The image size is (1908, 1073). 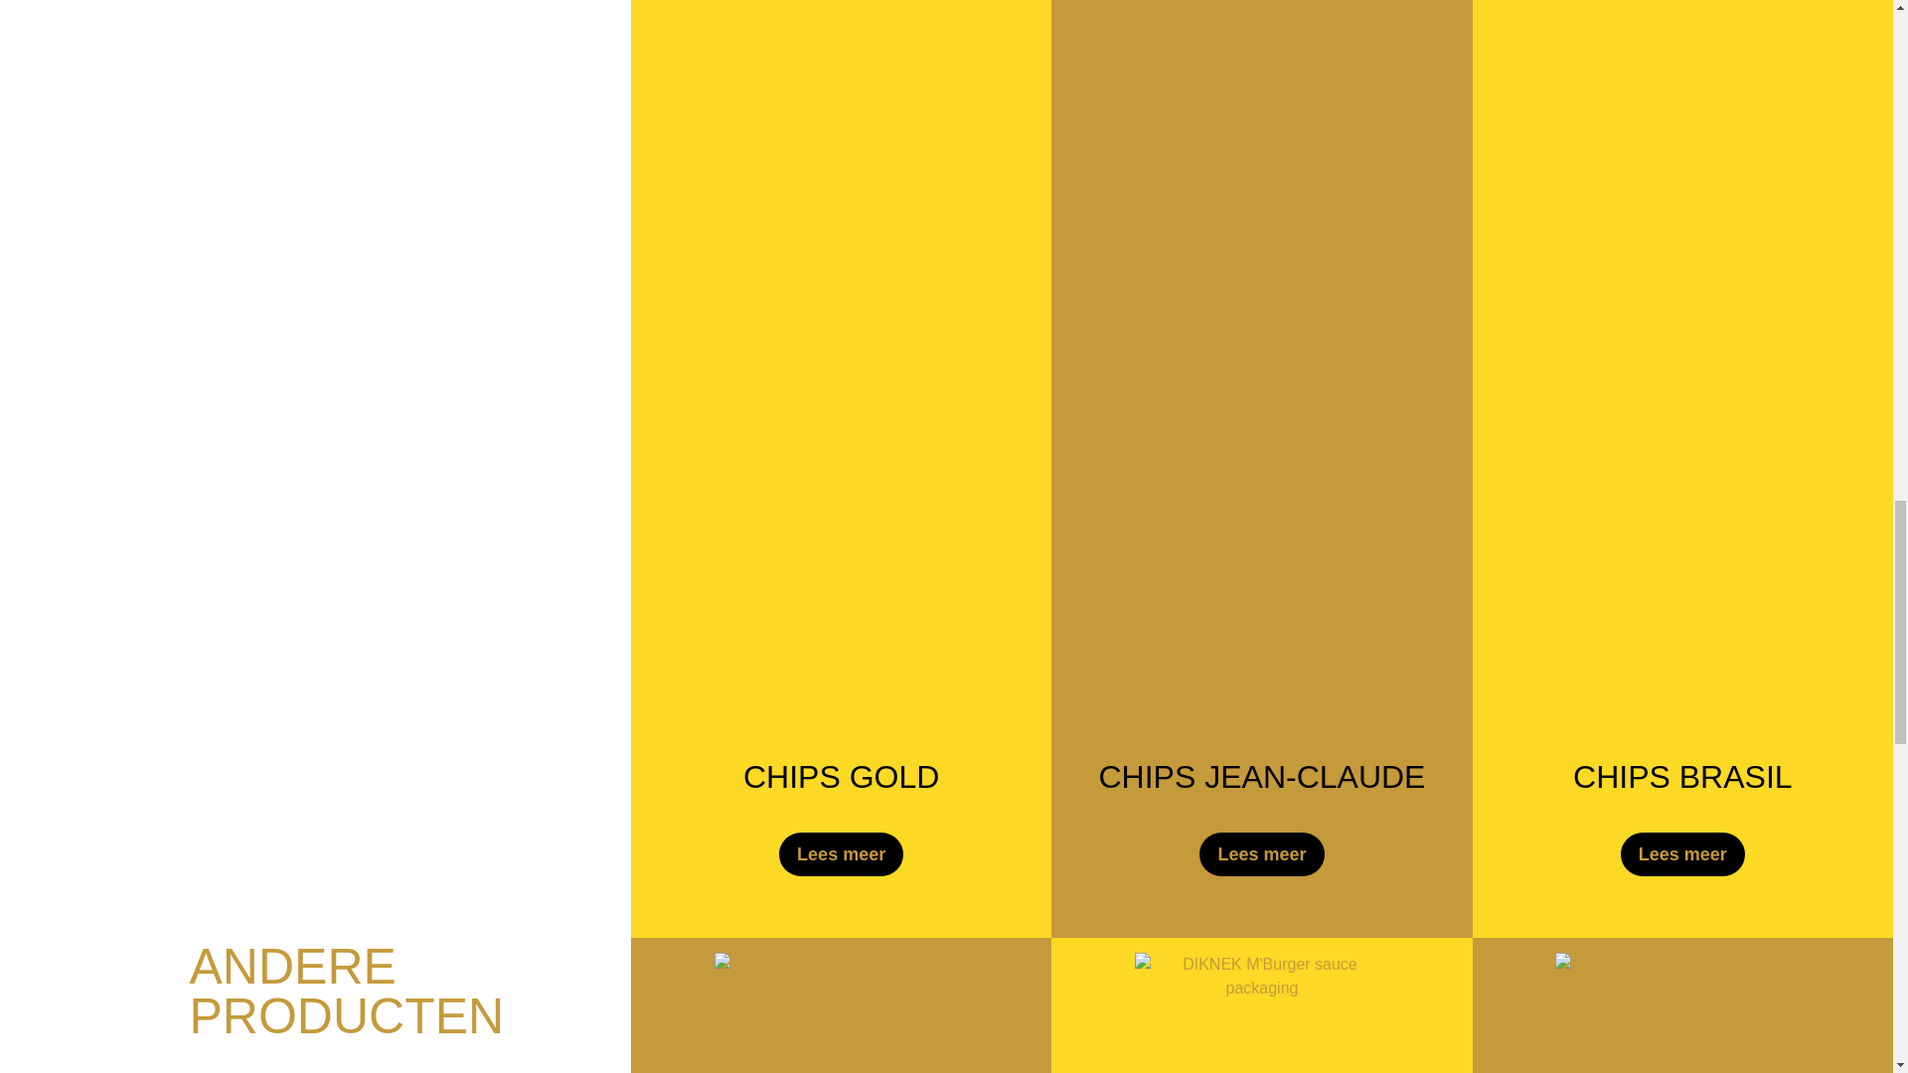 I want to click on CHIPS JEAN-CLAUDE, so click(x=1262, y=777).